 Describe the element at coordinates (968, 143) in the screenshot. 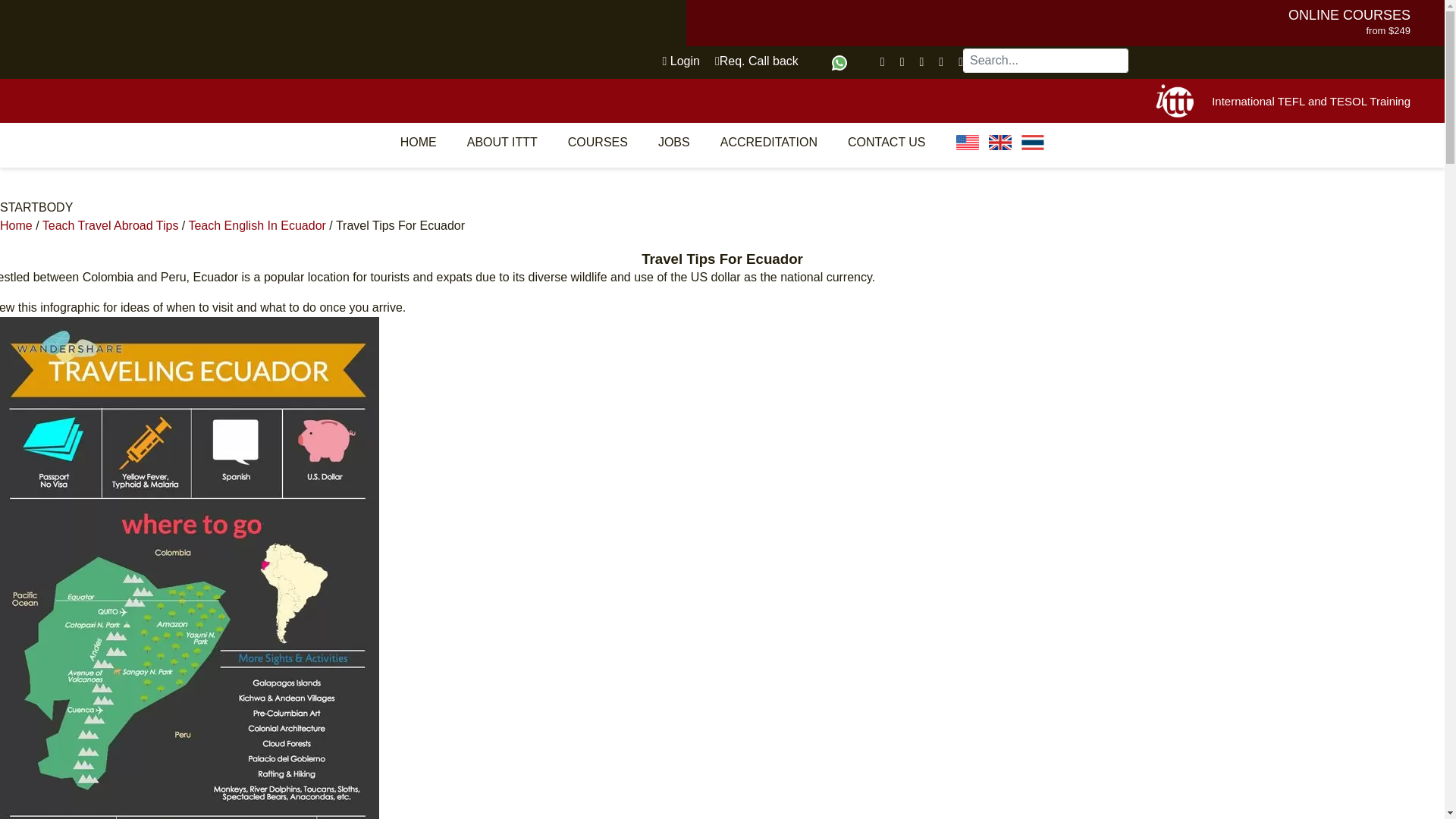

I see `USA Office` at that location.